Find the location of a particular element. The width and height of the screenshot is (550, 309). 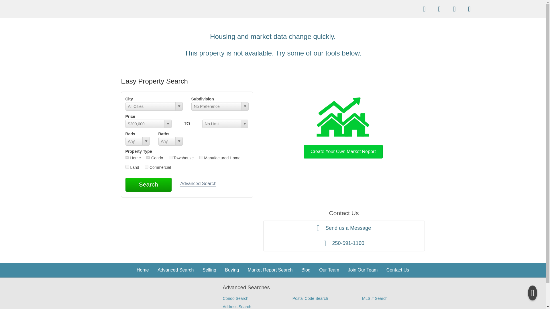

Condo Search is located at coordinates (235, 298).